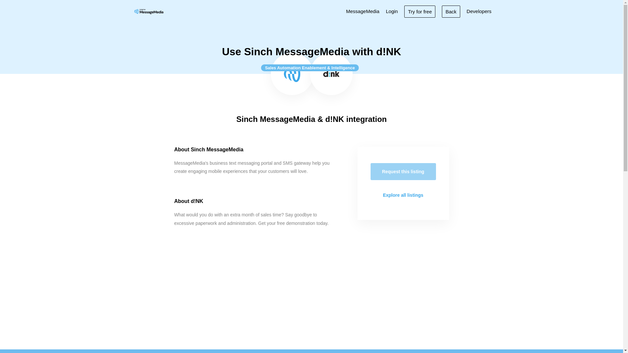 The image size is (628, 353). Describe the element at coordinates (292, 74) in the screenshot. I see `Sinch MessageMedia` at that location.